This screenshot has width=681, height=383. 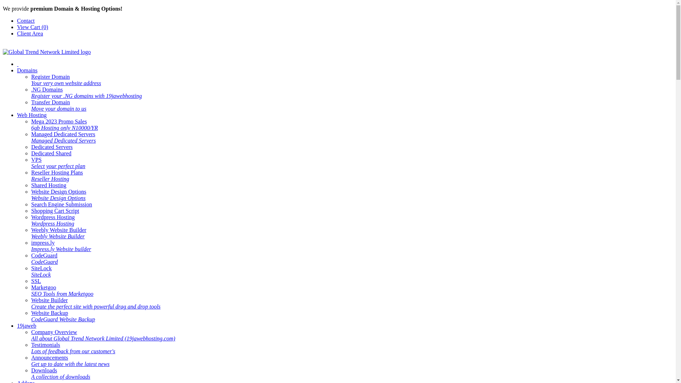 I want to click on .NG Domains
Register your .NG domains with 19jawebhosting, so click(x=87, y=93).